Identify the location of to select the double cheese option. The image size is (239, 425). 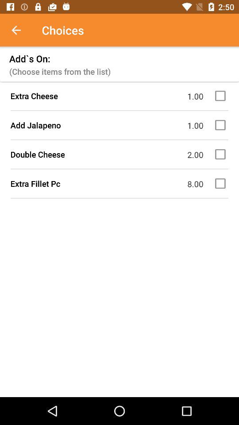
(222, 154).